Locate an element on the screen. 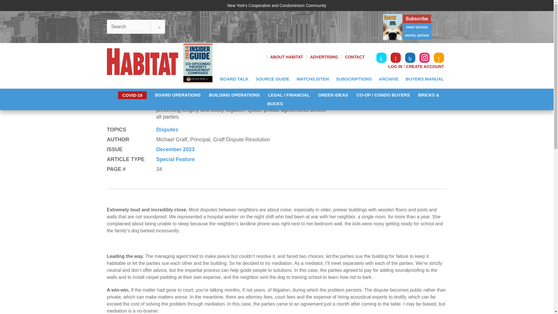  Share on Facebook is located at coordinates (422, 76).